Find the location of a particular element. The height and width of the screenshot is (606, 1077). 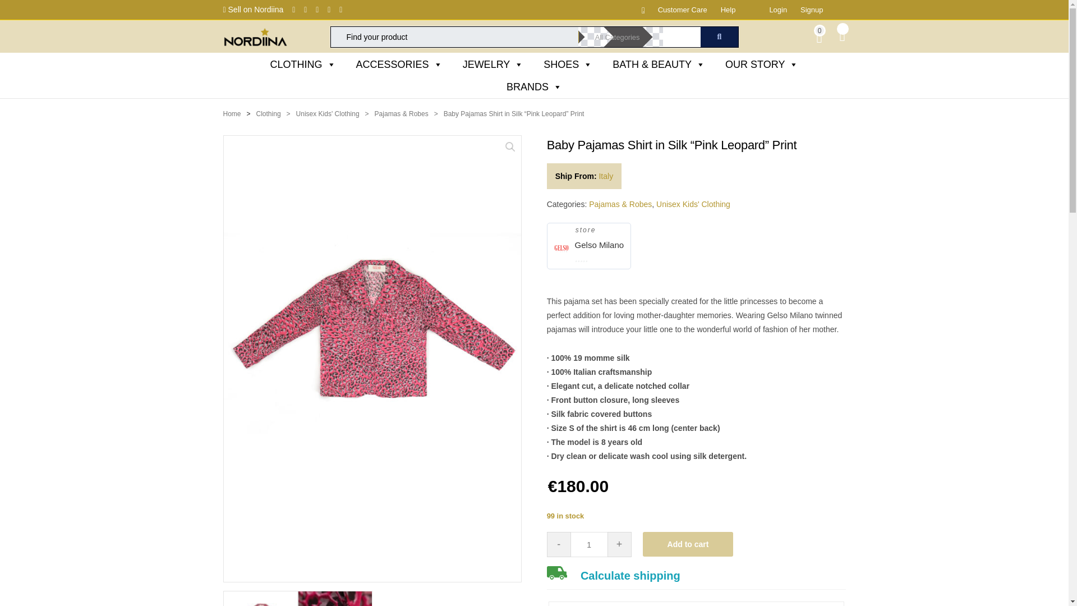

Customer Care is located at coordinates (683, 9).